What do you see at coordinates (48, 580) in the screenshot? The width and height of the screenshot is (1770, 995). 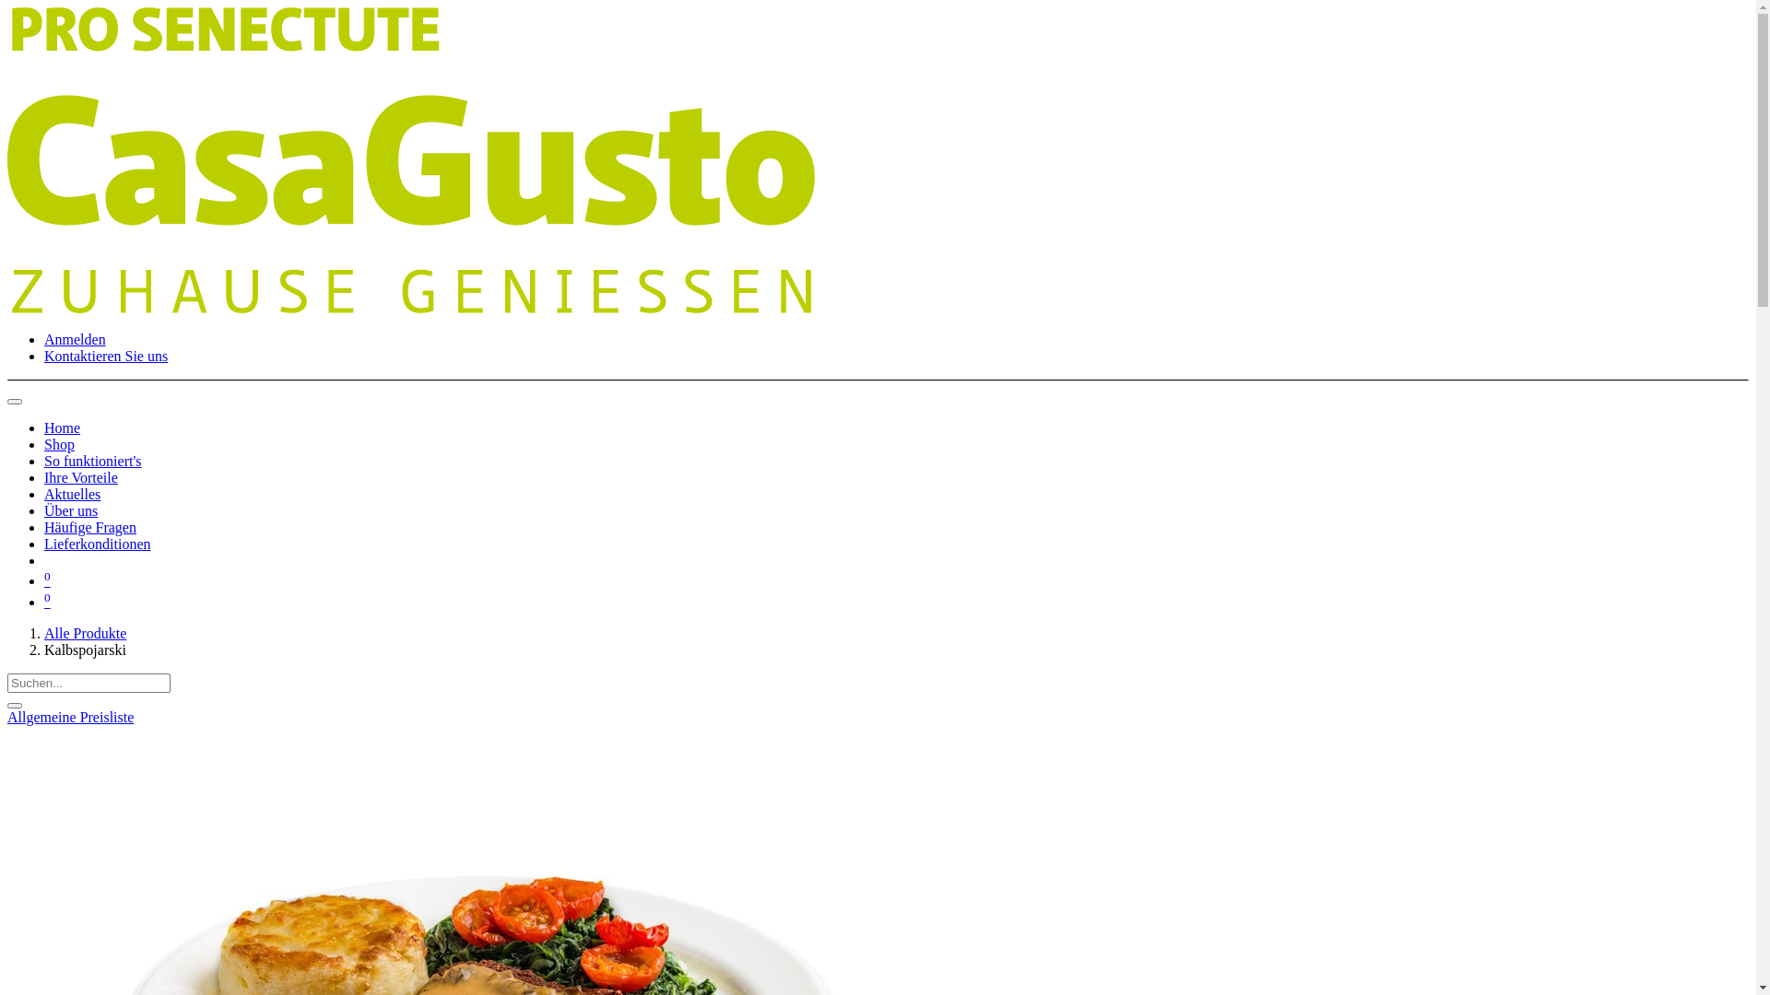 I see `0` at bounding box center [48, 580].